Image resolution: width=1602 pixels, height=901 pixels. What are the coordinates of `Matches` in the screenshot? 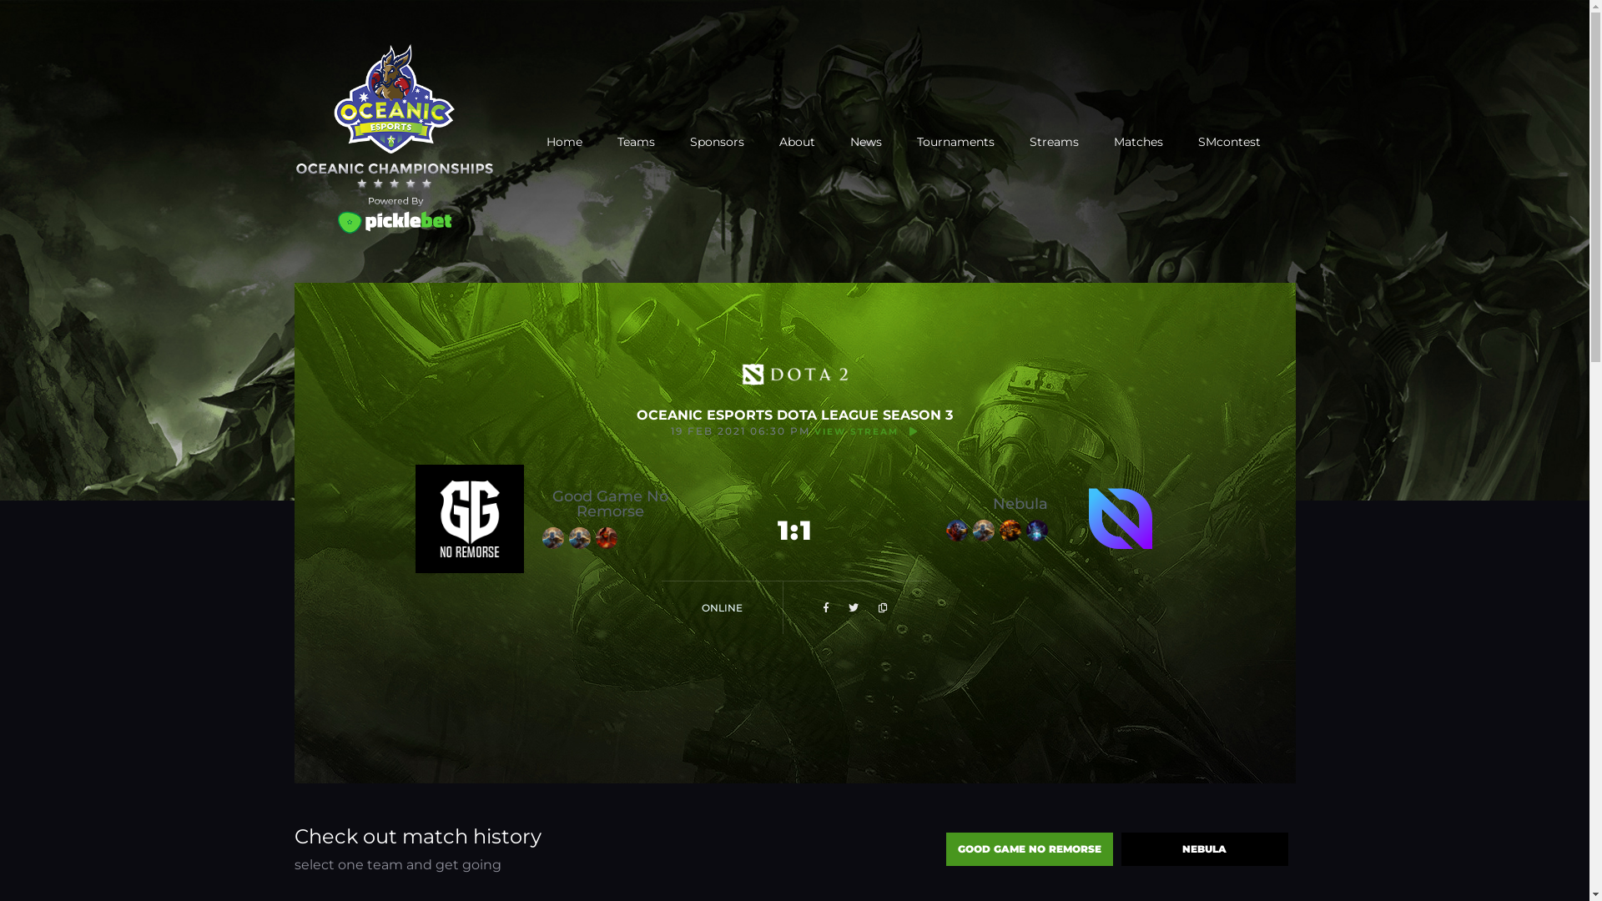 It's located at (1138, 142).